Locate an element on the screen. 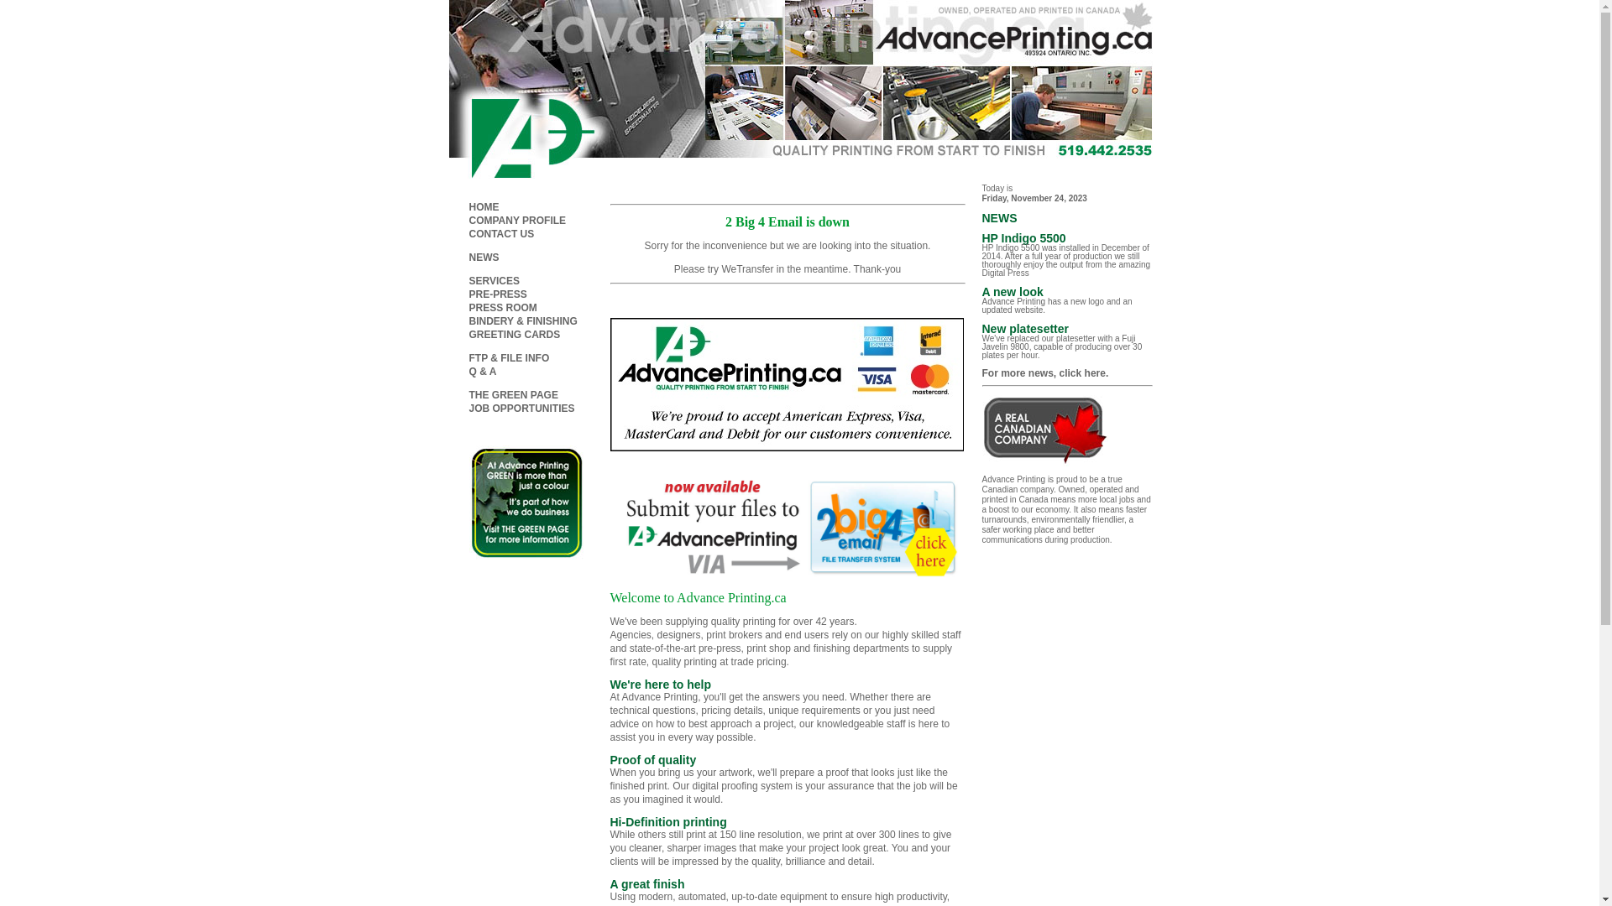 The height and width of the screenshot is (906, 1612). PRESS ROOM is located at coordinates (502, 307).